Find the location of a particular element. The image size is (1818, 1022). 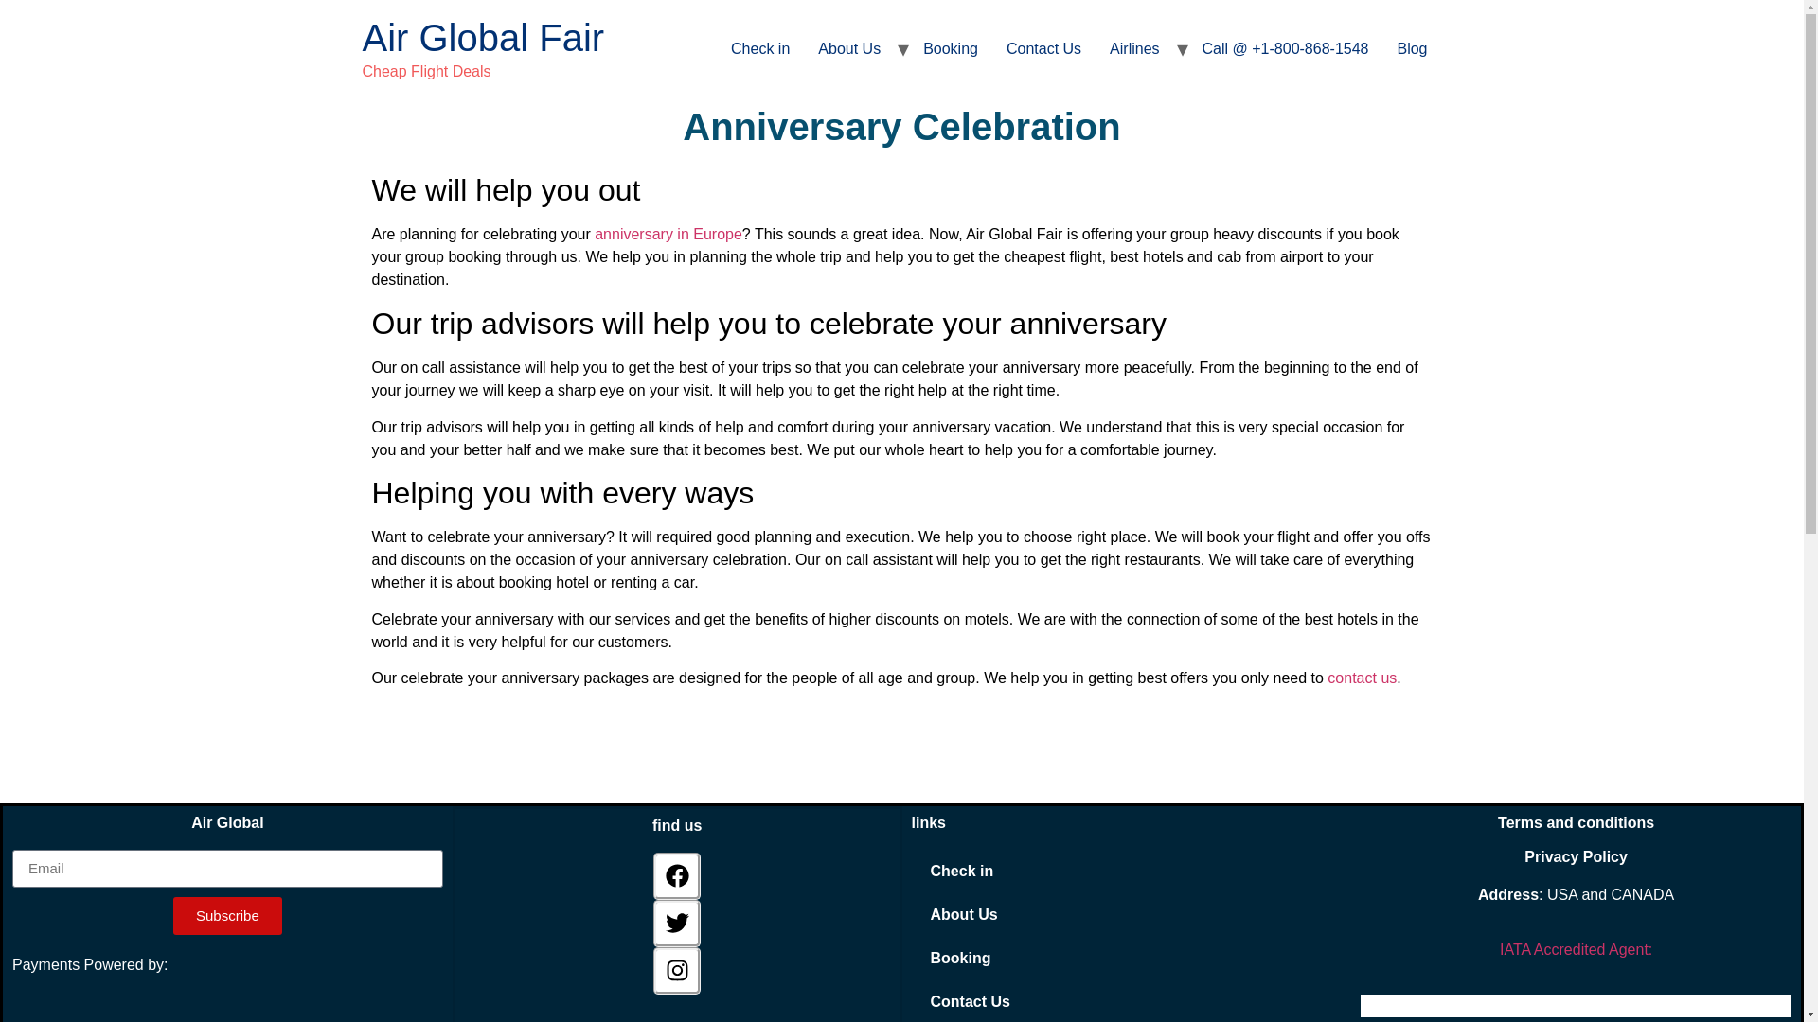

anniversary in Europe is located at coordinates (668, 233).